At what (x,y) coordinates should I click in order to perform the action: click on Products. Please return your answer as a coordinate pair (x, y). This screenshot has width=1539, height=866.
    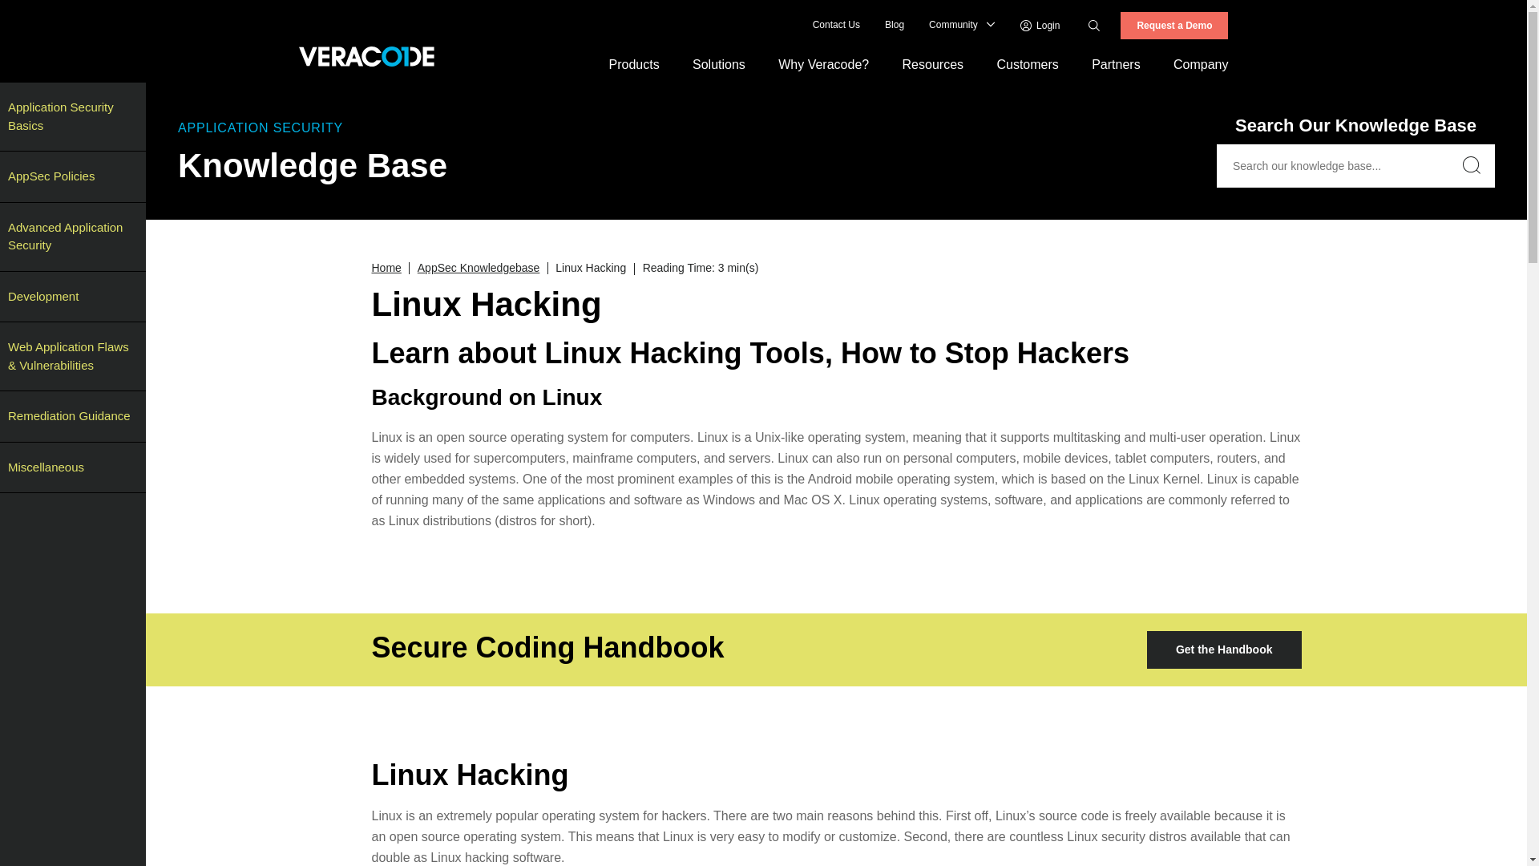
    Looking at the image, I should click on (635, 65).